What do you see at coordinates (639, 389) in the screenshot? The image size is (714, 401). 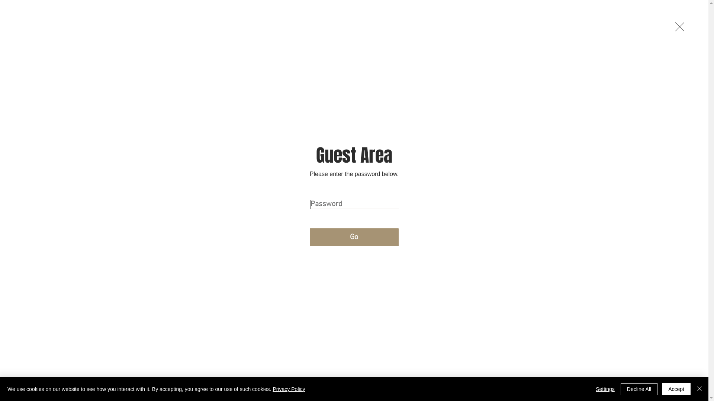 I see `Decline All` at bounding box center [639, 389].